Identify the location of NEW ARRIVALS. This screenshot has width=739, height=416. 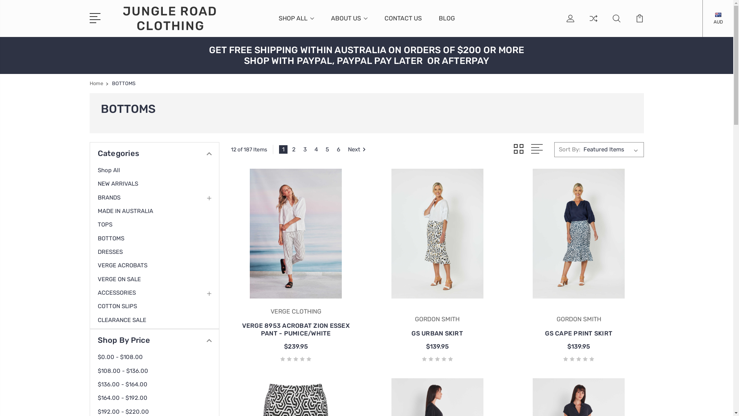
(123, 184).